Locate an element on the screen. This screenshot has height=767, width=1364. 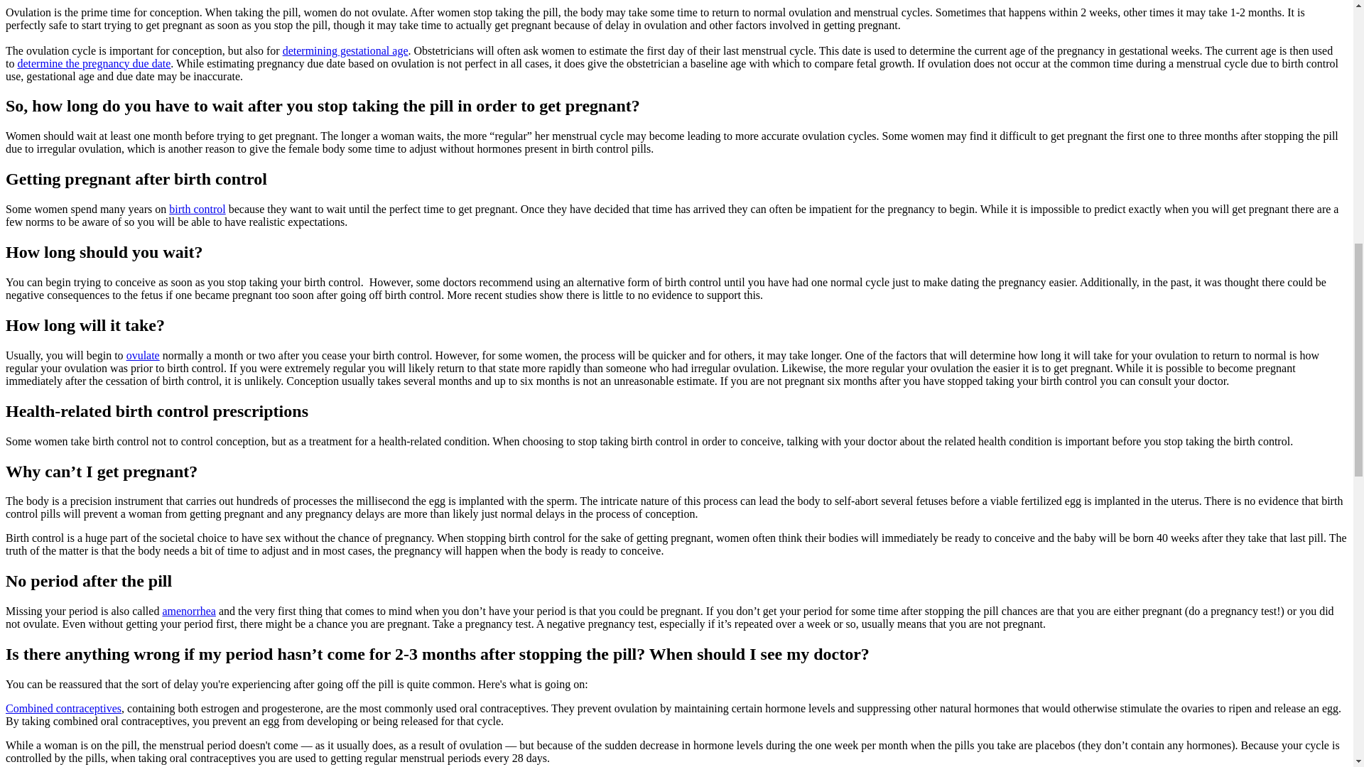
birth control is located at coordinates (197, 209).